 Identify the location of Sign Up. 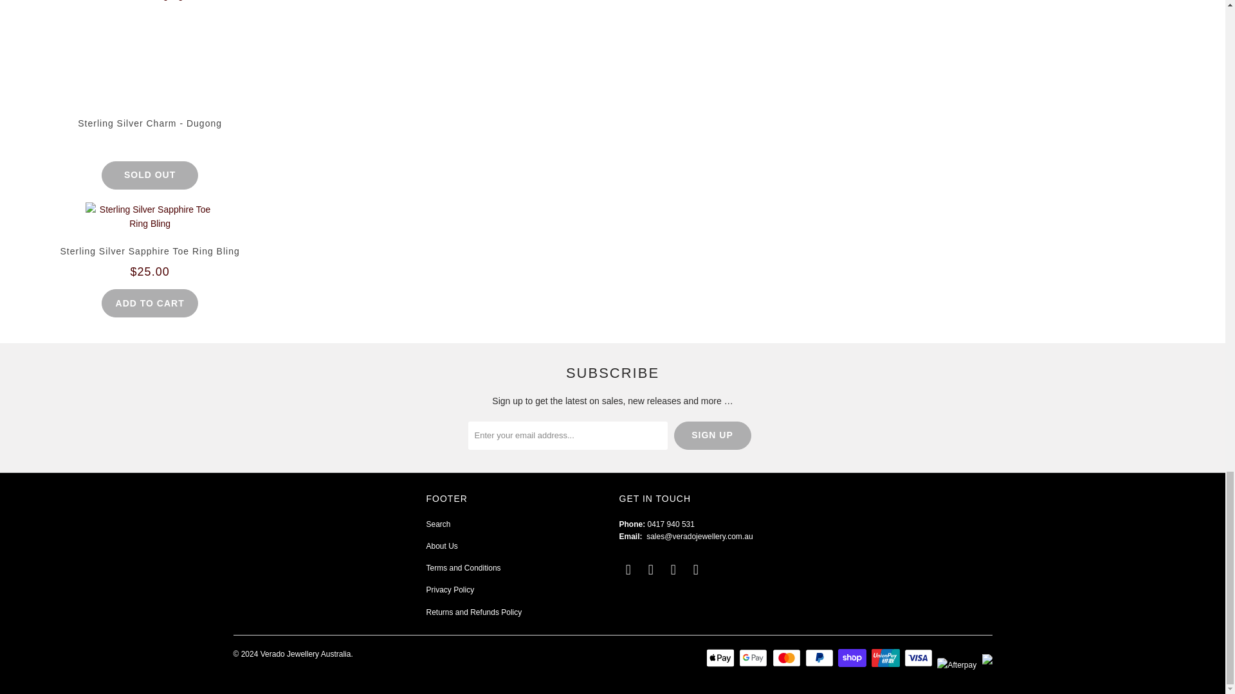
(713, 435).